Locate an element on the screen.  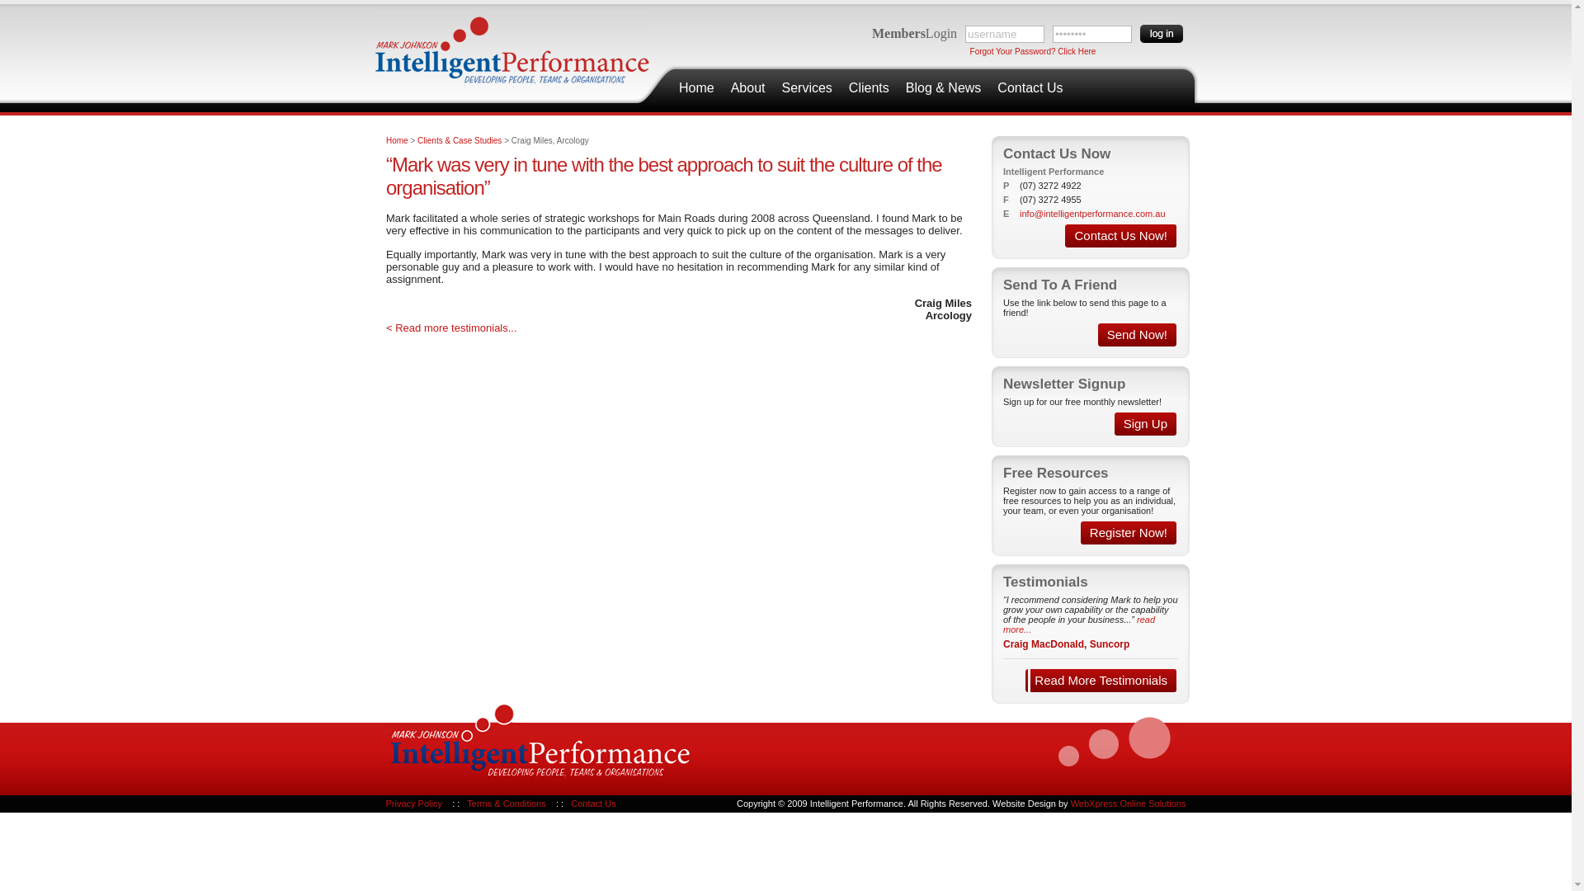
About is located at coordinates (748, 88).